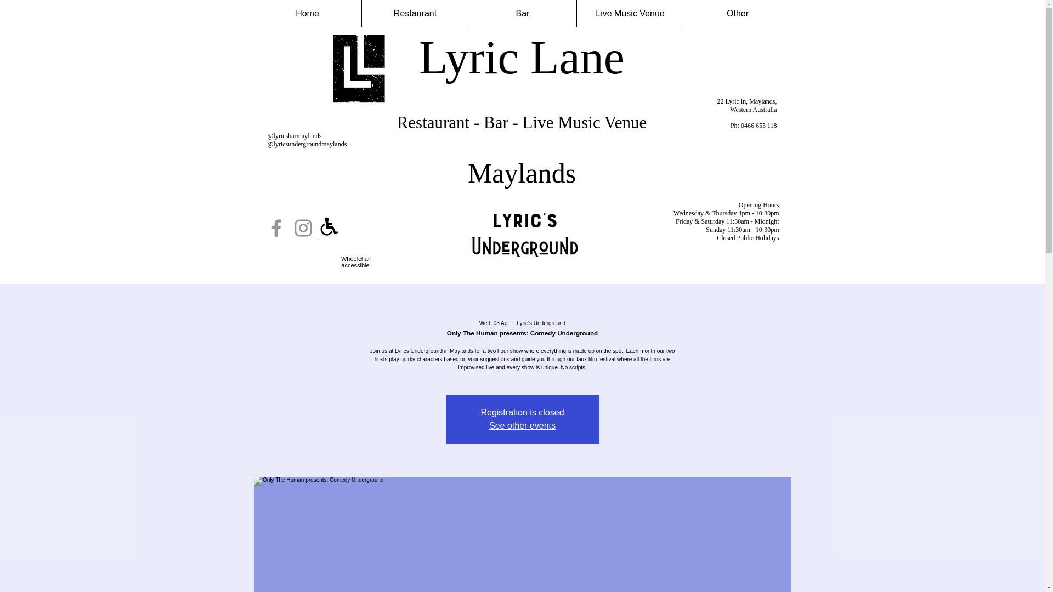 The width and height of the screenshot is (1053, 592). I want to click on Home, so click(307, 13).